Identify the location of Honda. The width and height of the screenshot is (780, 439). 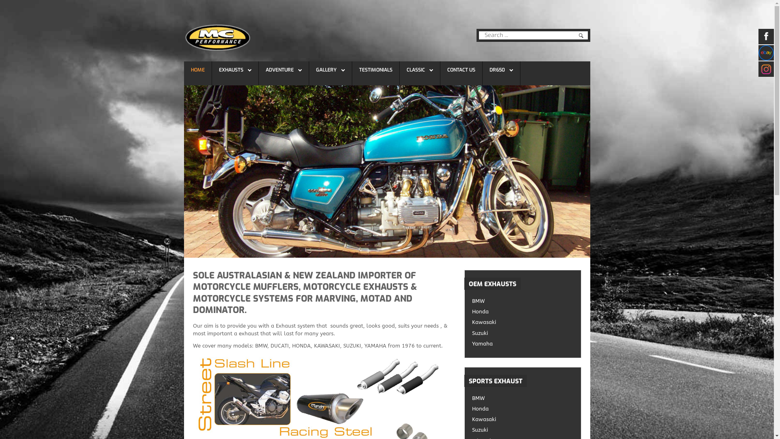
(523, 409).